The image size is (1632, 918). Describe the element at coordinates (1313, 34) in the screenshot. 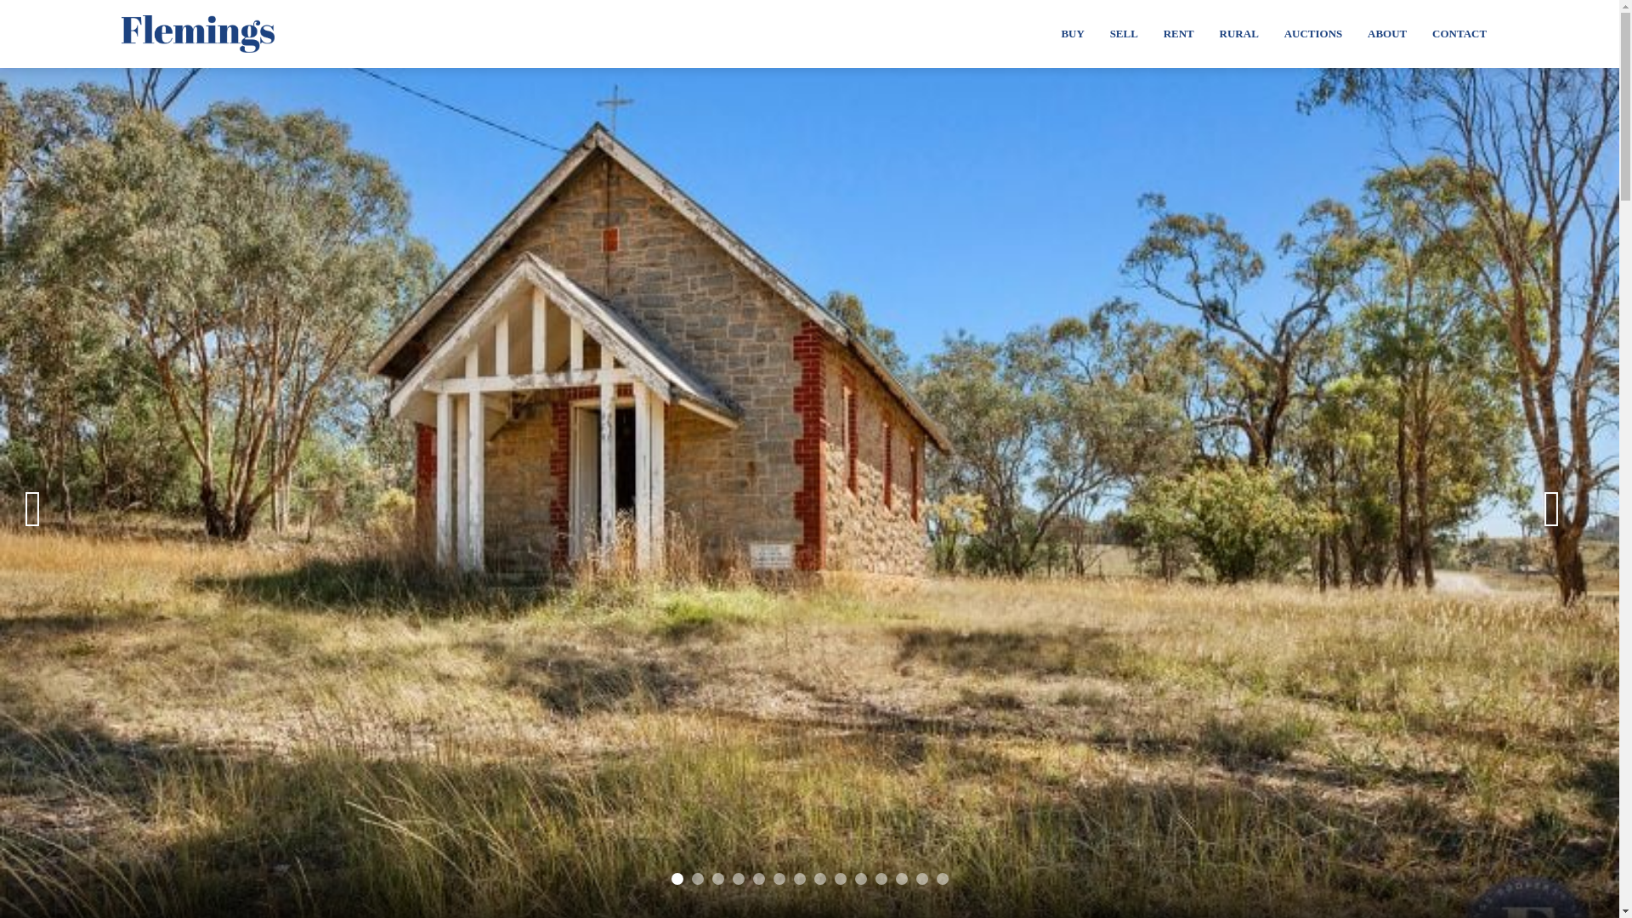

I see `AUCTIONS` at that location.